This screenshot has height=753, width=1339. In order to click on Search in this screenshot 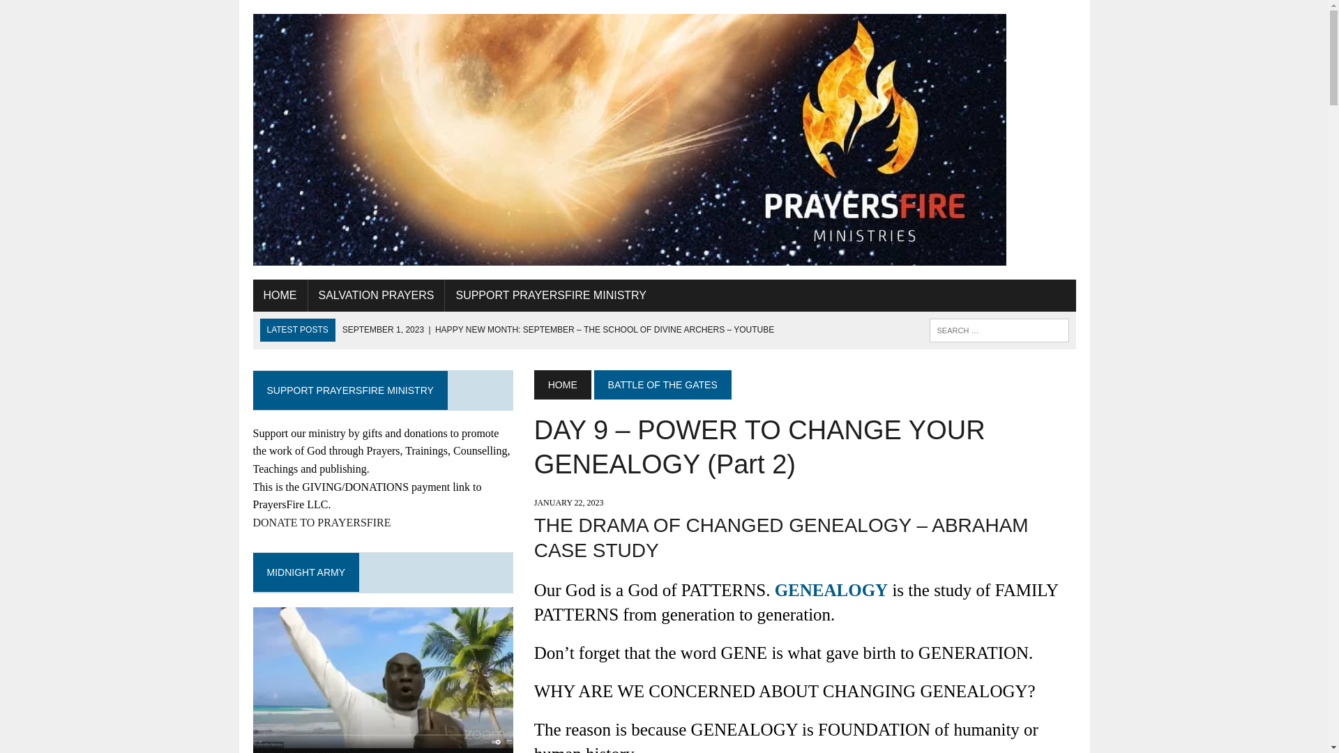, I will do `click(70, 13)`.